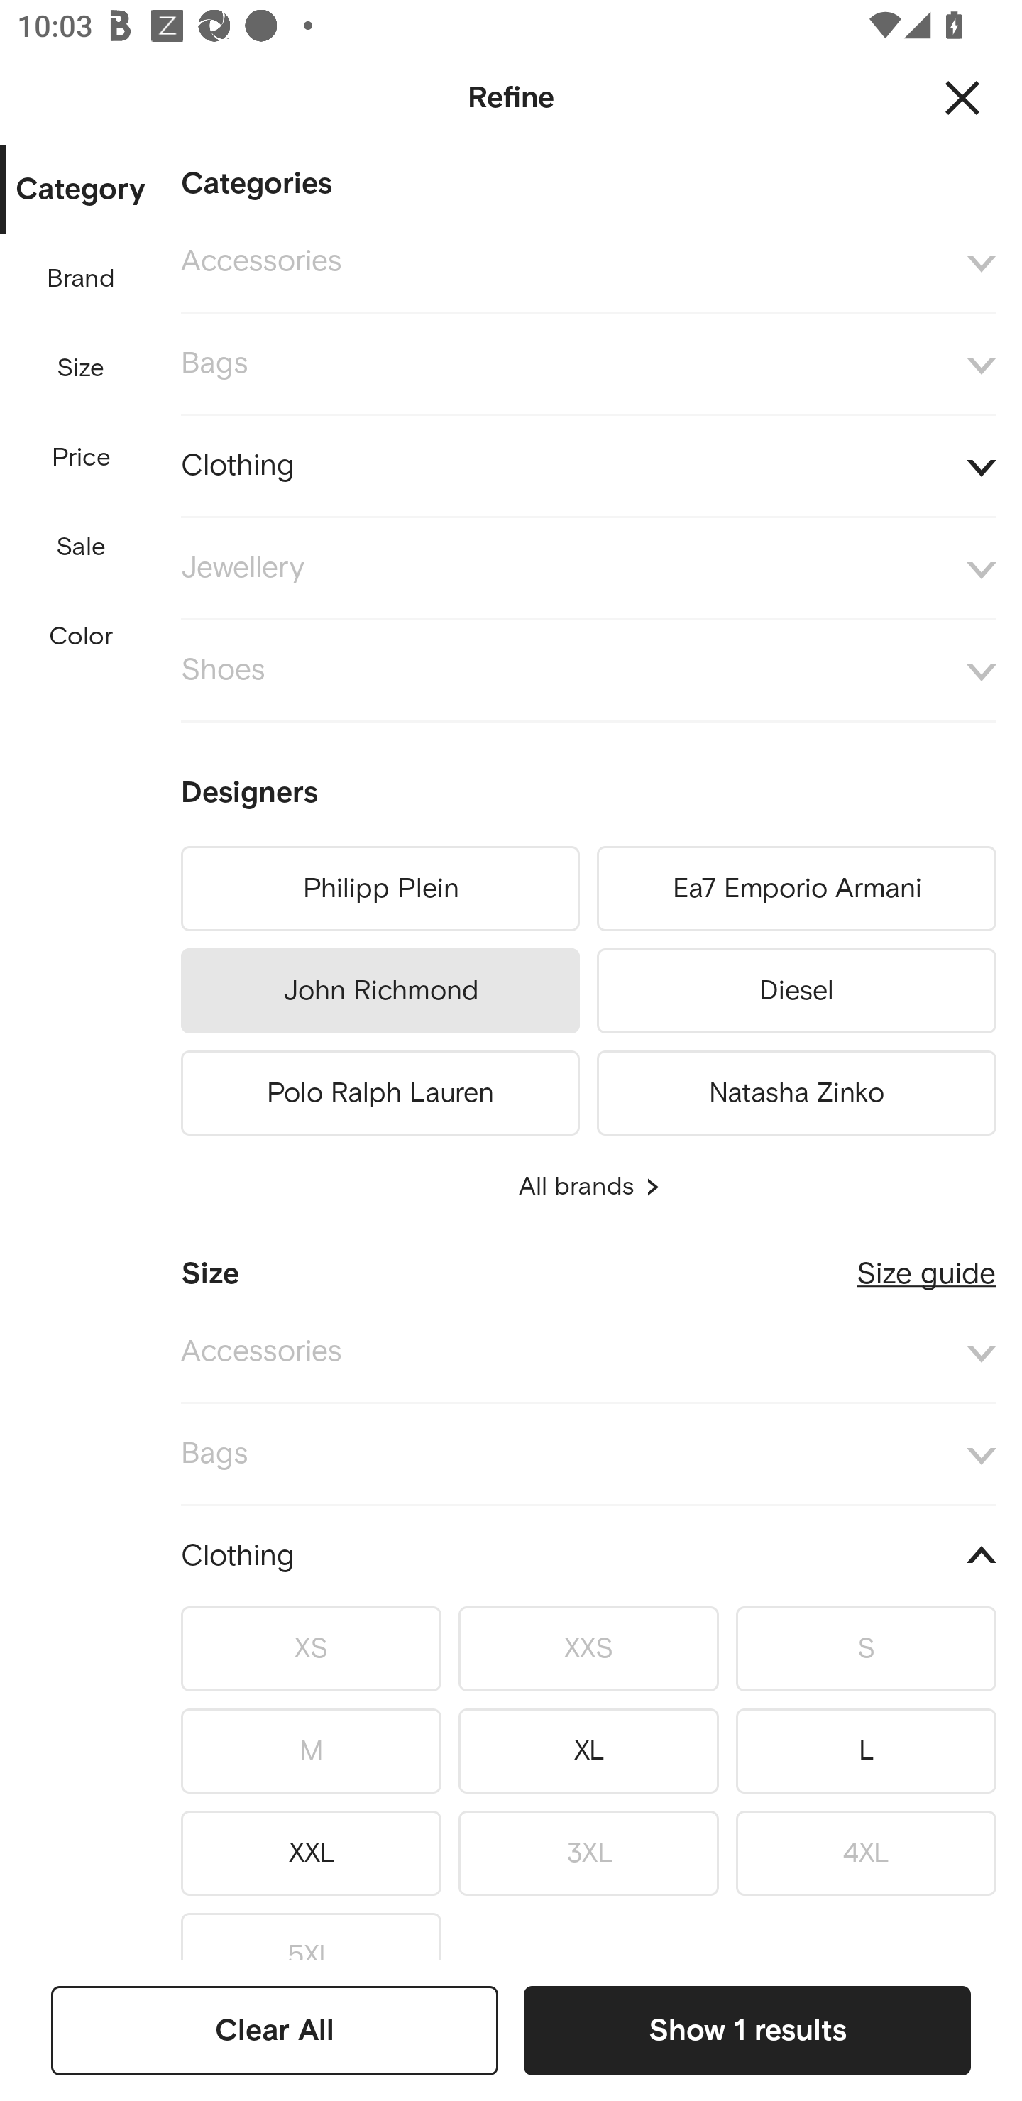 The height and width of the screenshot is (2101, 1022). What do you see at coordinates (796, 991) in the screenshot?
I see `Diesel` at bounding box center [796, 991].